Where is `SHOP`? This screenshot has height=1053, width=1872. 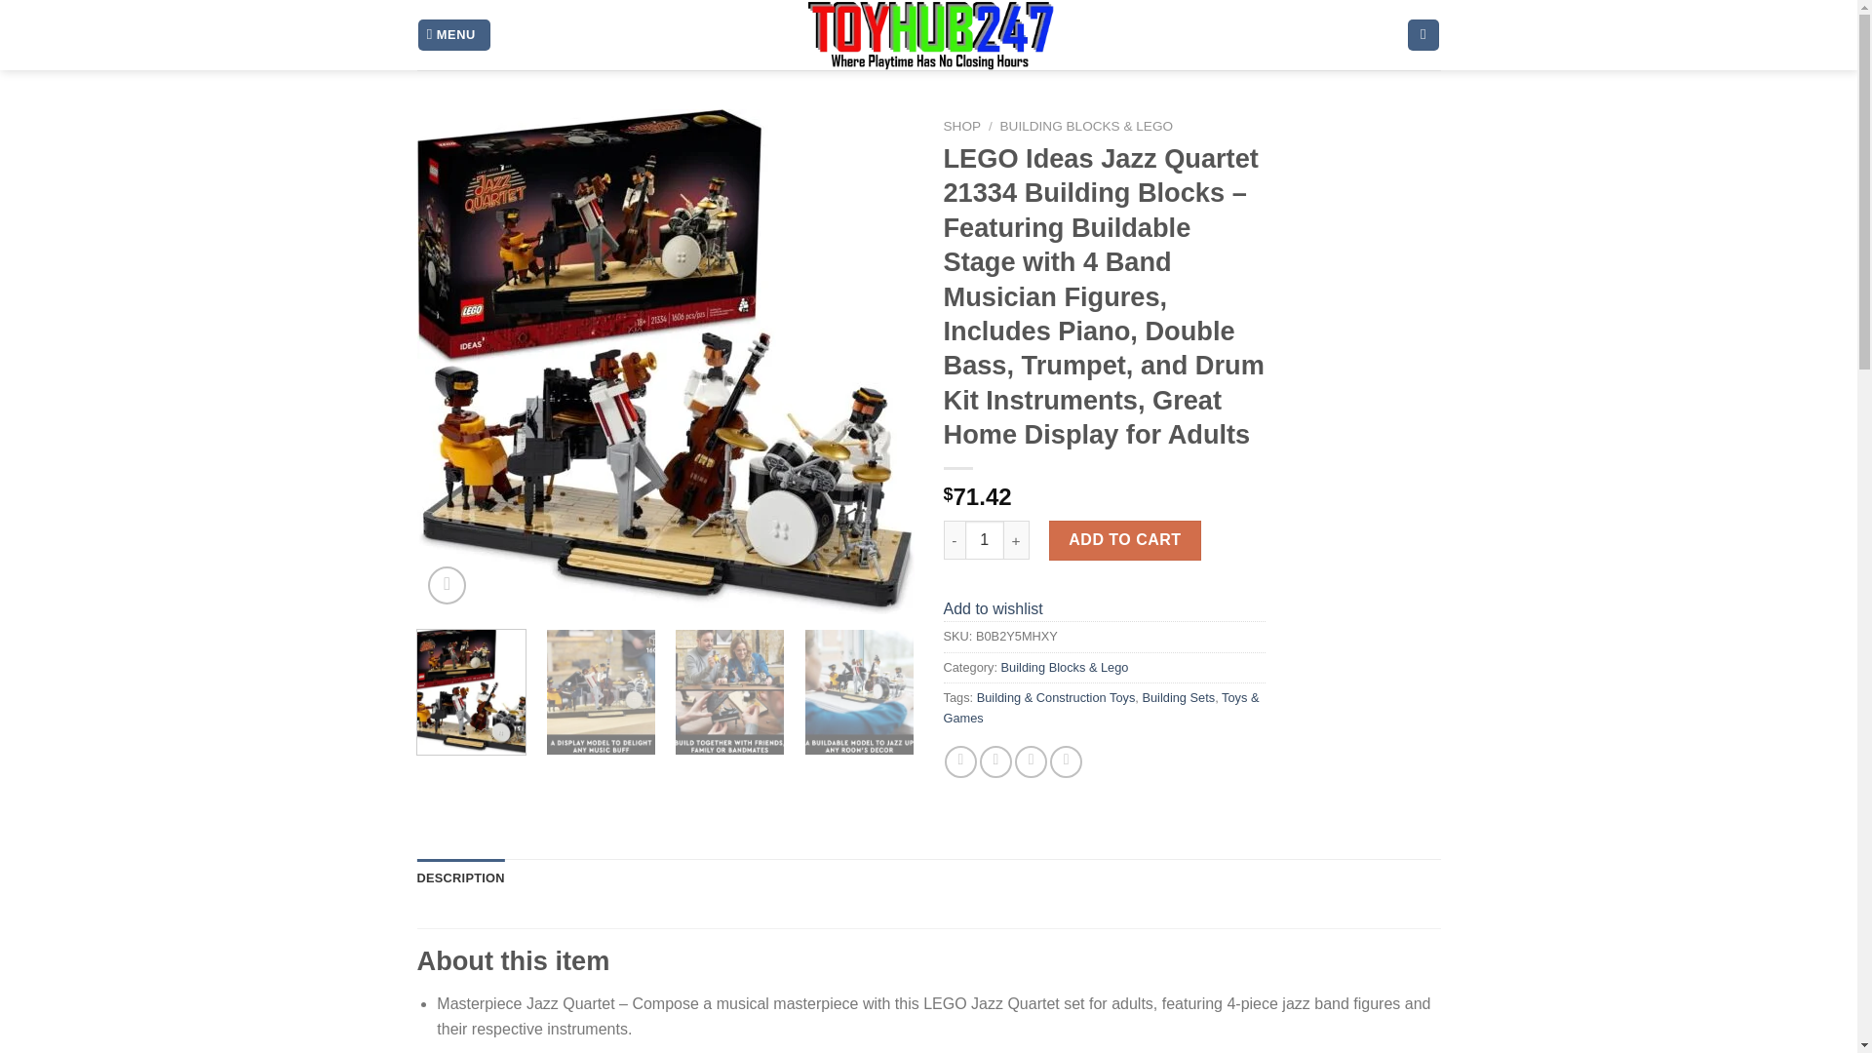 SHOP is located at coordinates (961, 127).